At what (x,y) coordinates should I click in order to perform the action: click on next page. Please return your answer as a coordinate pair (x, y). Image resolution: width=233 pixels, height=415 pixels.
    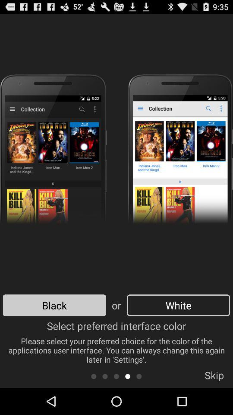
    Looking at the image, I should click on (139, 376).